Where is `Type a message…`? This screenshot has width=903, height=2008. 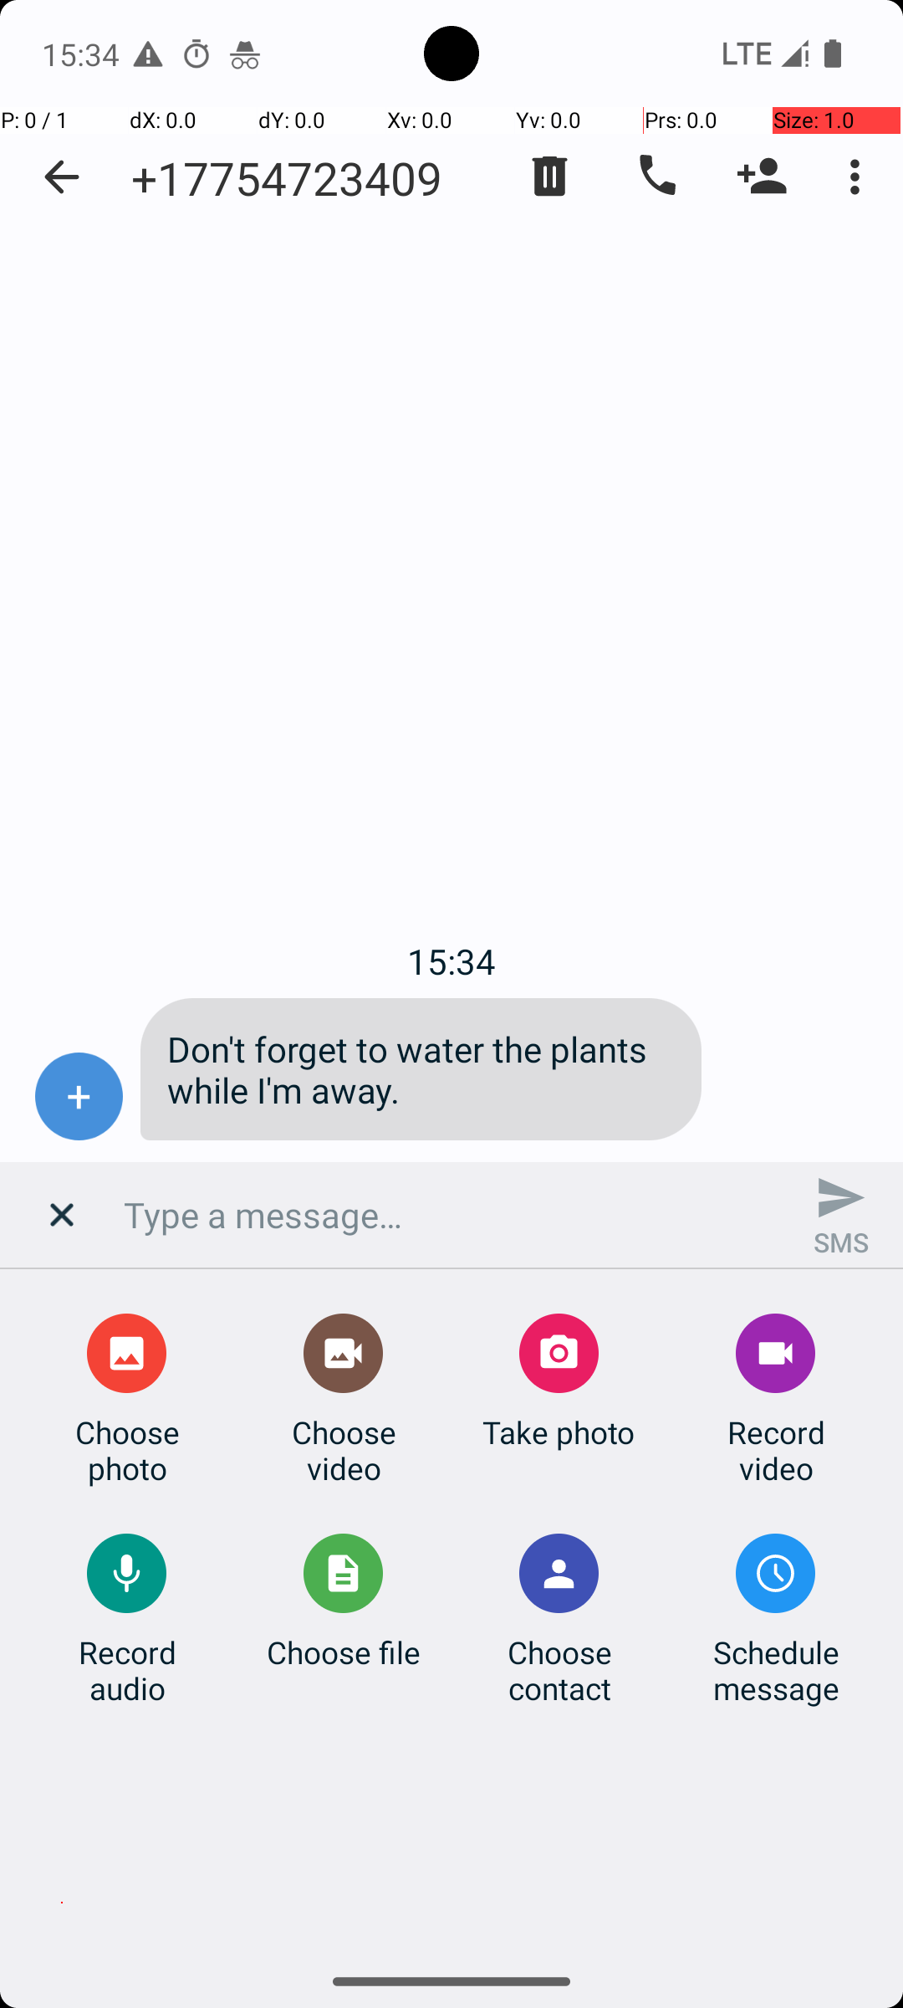
Type a message… is located at coordinates (451, 1215).